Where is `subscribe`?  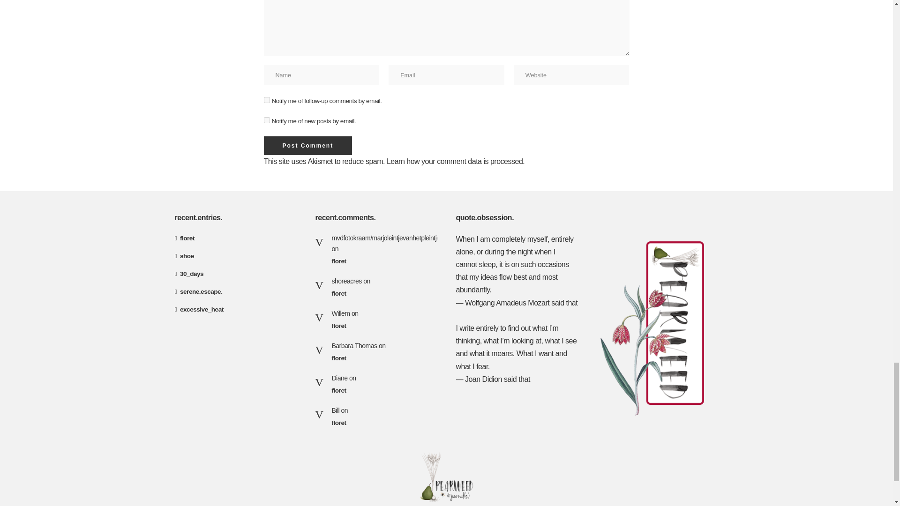 subscribe is located at coordinates (266, 100).